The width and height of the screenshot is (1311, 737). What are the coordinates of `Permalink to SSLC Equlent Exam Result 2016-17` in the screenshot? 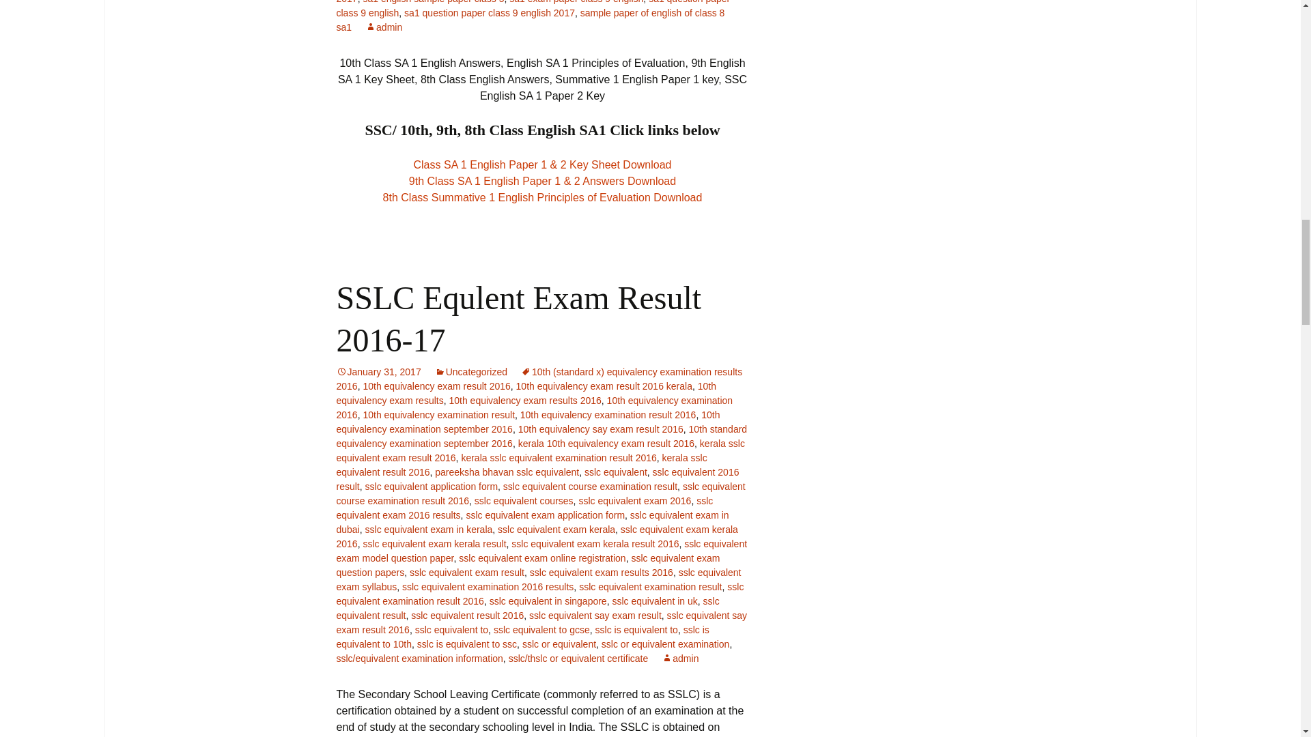 It's located at (378, 371).